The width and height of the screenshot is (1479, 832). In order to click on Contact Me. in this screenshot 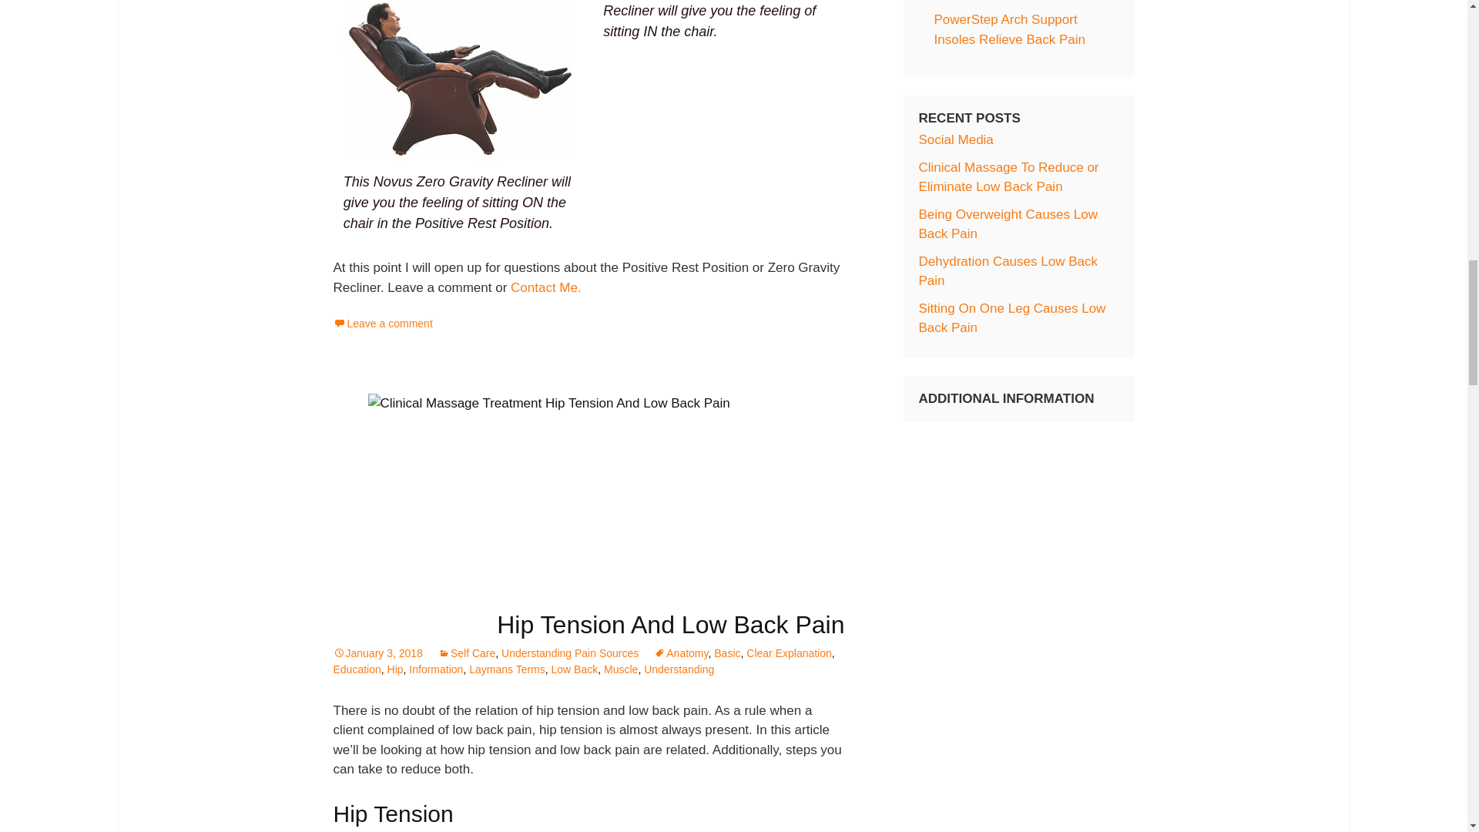, I will do `click(545, 287)`.